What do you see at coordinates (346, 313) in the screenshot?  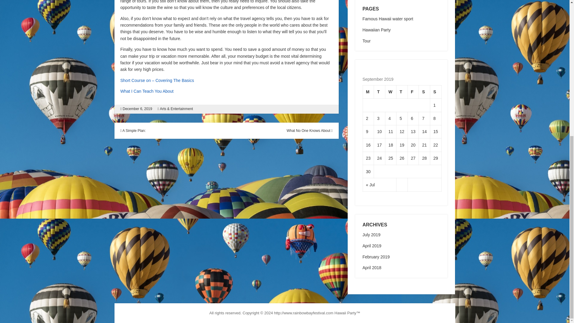 I see `Hawaii Party` at bounding box center [346, 313].